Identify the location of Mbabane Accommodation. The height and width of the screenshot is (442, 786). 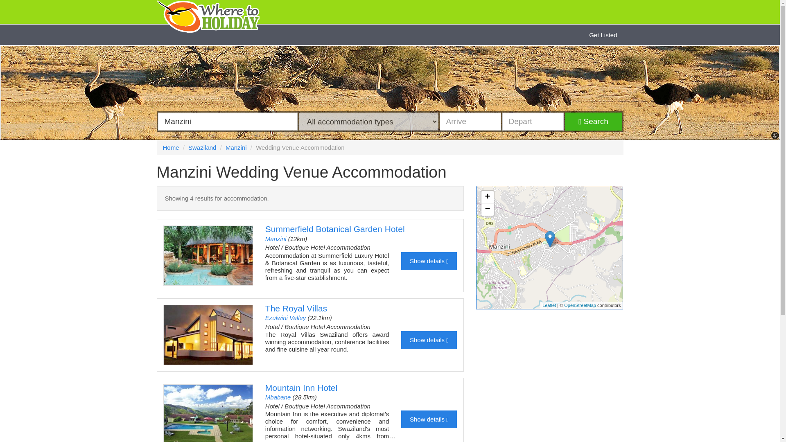
(278, 397).